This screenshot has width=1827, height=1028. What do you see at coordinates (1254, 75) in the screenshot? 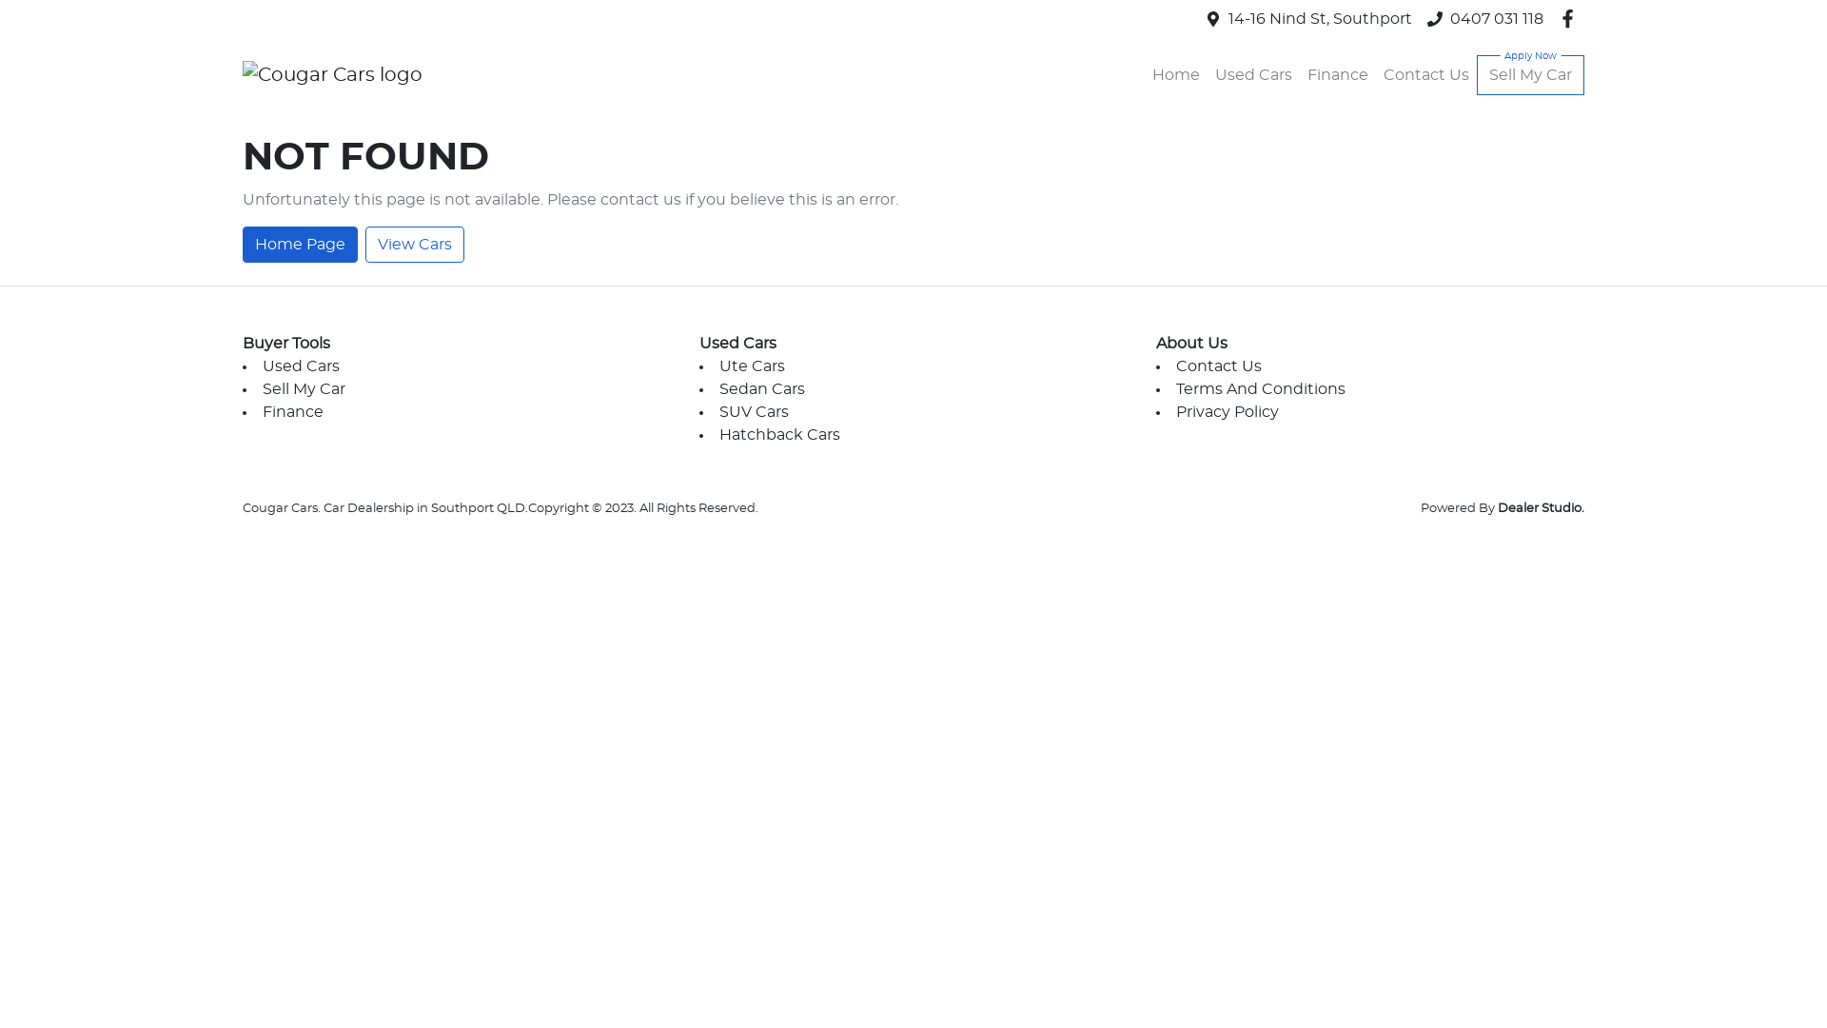
I see `Used Cars` at bounding box center [1254, 75].